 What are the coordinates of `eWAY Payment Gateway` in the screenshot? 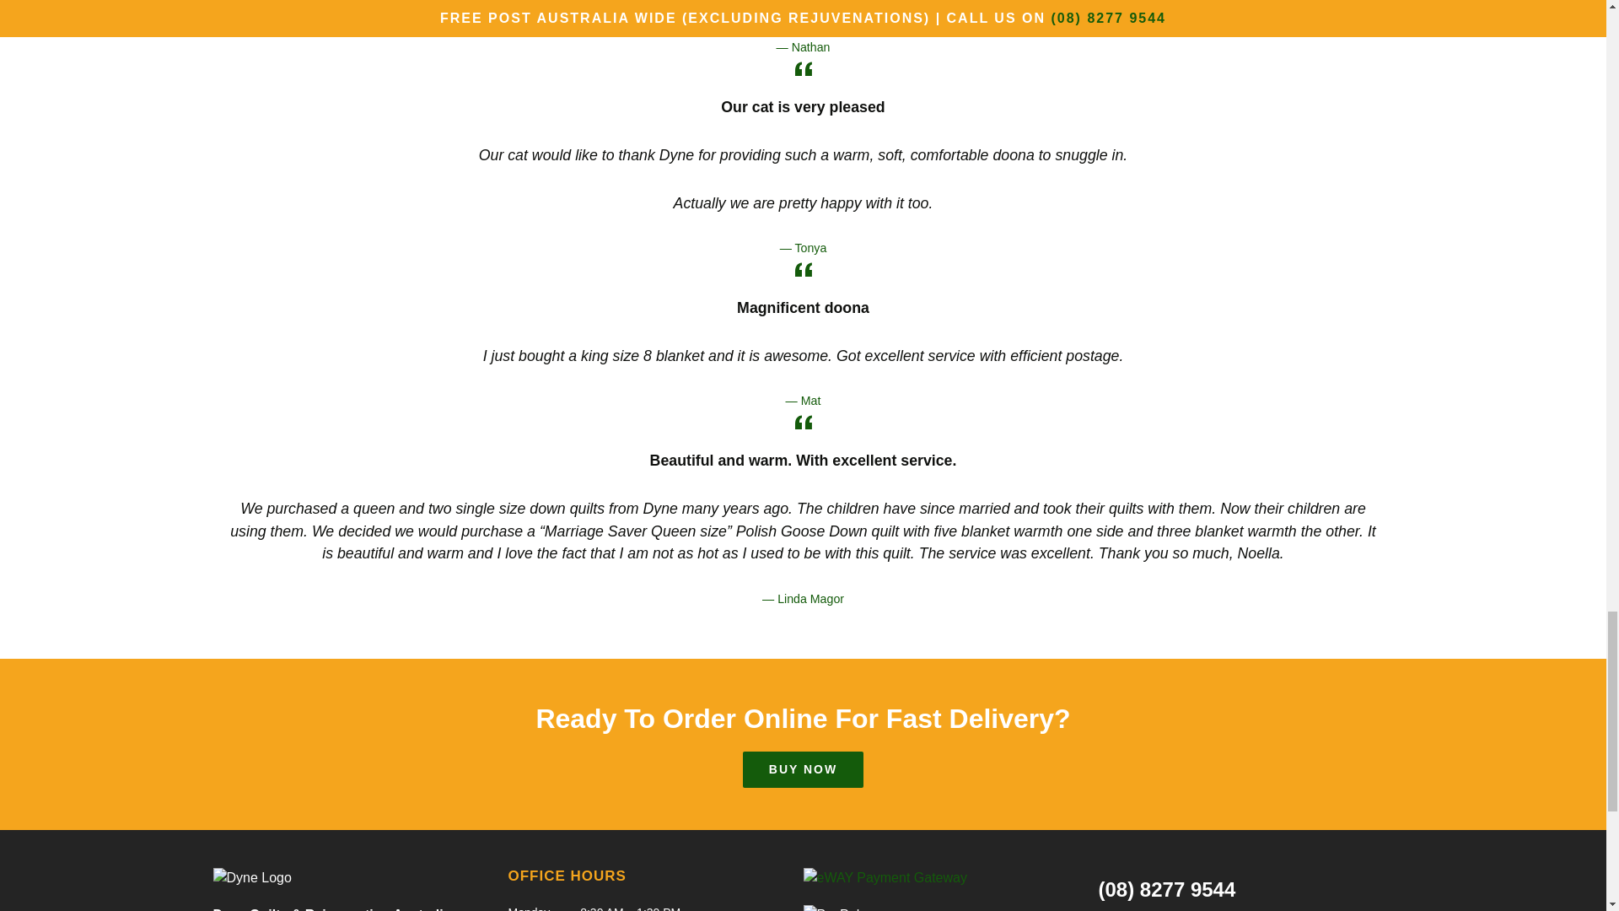 It's located at (885, 877).